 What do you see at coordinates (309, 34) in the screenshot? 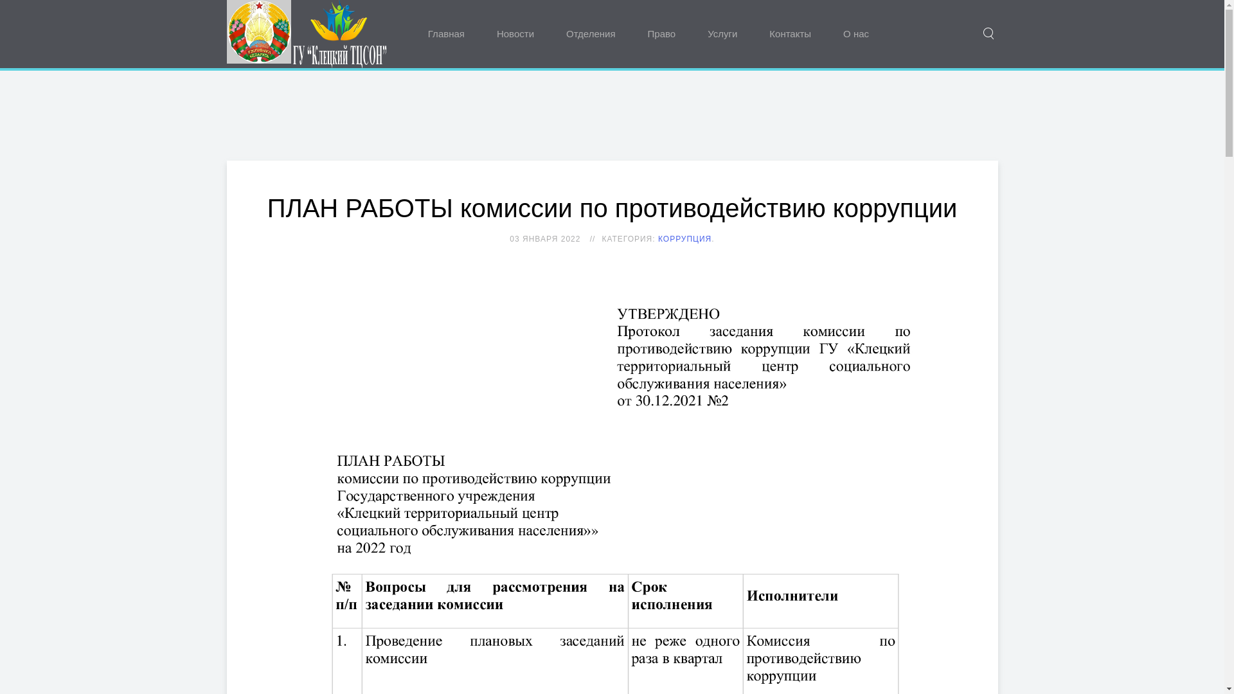
I see `  ` at bounding box center [309, 34].